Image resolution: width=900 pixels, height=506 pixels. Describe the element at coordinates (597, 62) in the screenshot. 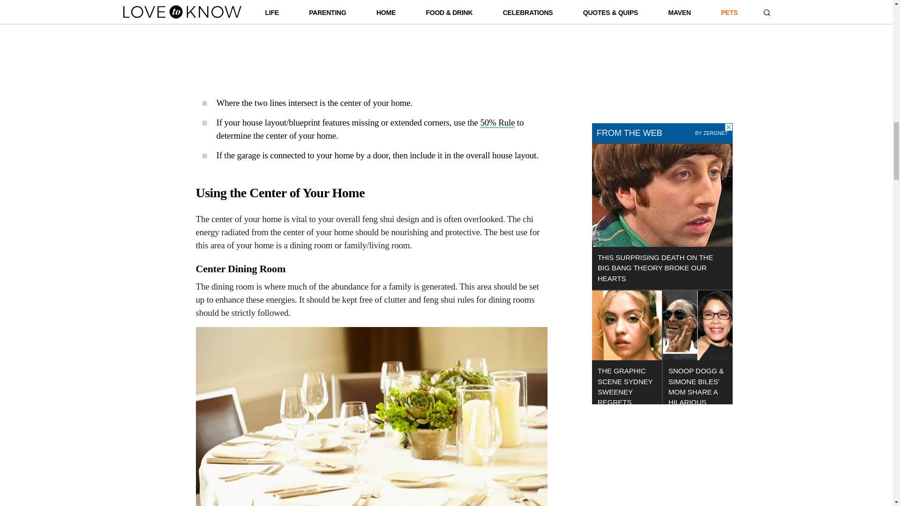

I see `on` at that location.